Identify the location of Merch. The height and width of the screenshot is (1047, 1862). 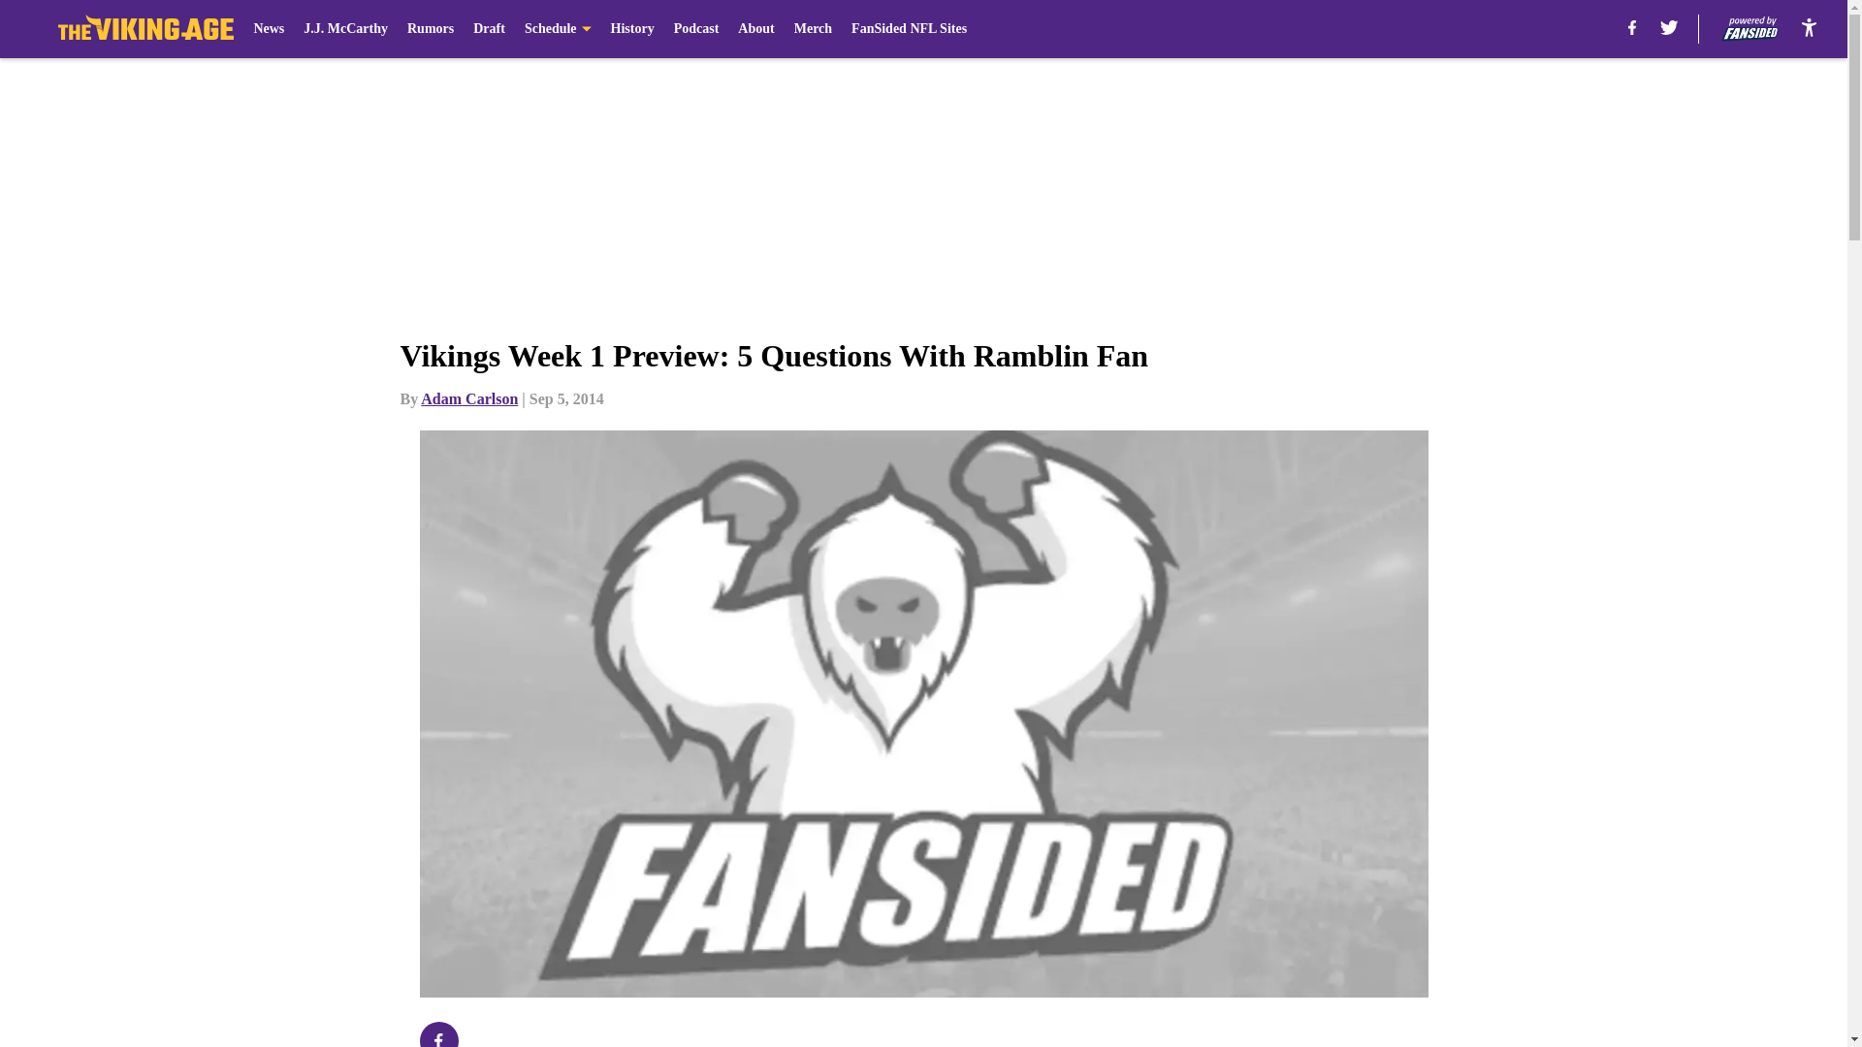
(813, 29).